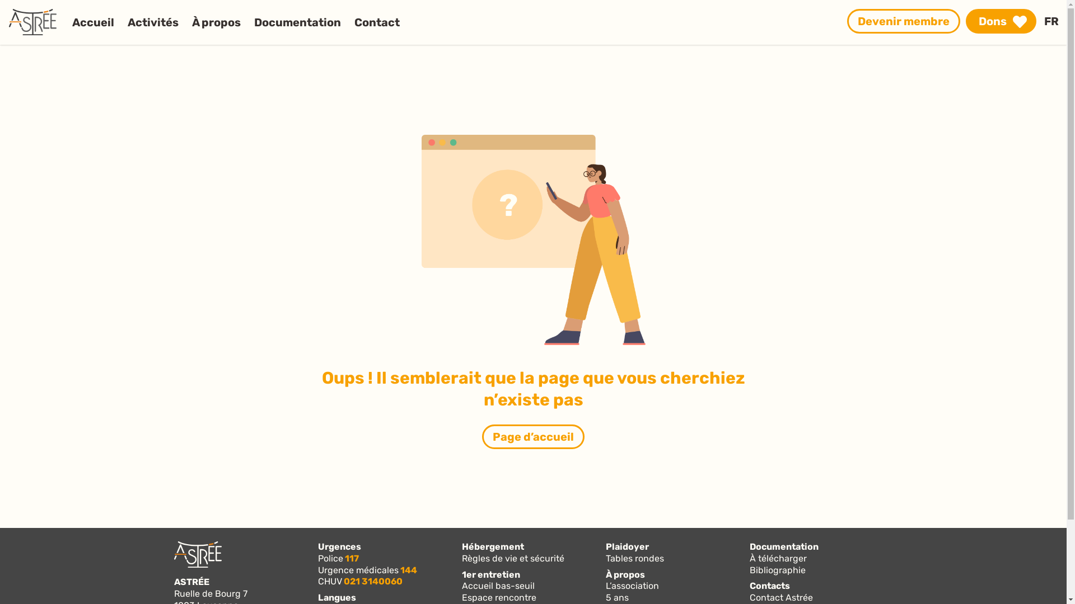 The width and height of the screenshot is (1075, 604). I want to click on Tables rondes, so click(676, 559).